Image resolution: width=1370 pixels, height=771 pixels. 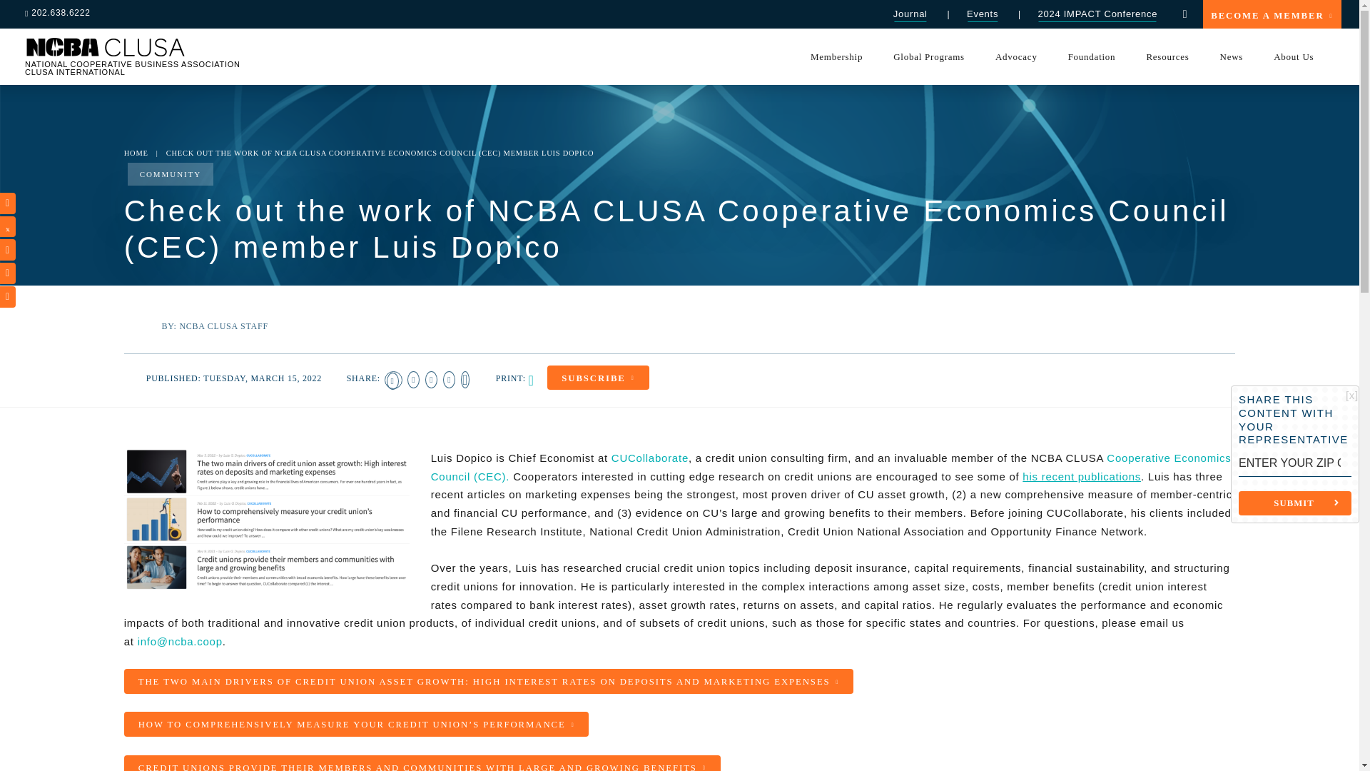 What do you see at coordinates (929, 56) in the screenshot?
I see `Global Programs` at bounding box center [929, 56].